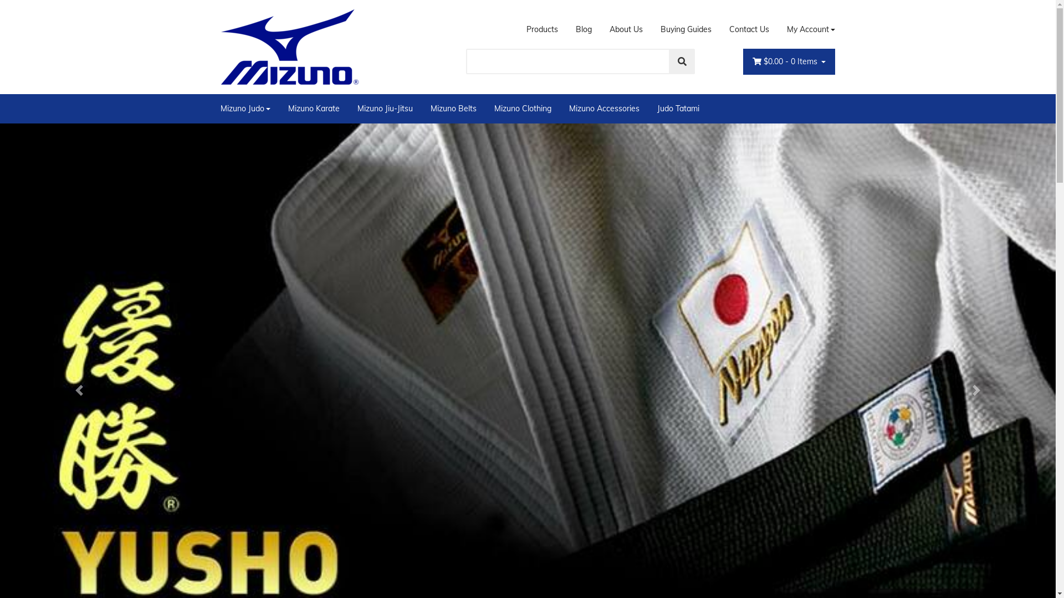  I want to click on Mizuno Accessories, so click(604, 109).